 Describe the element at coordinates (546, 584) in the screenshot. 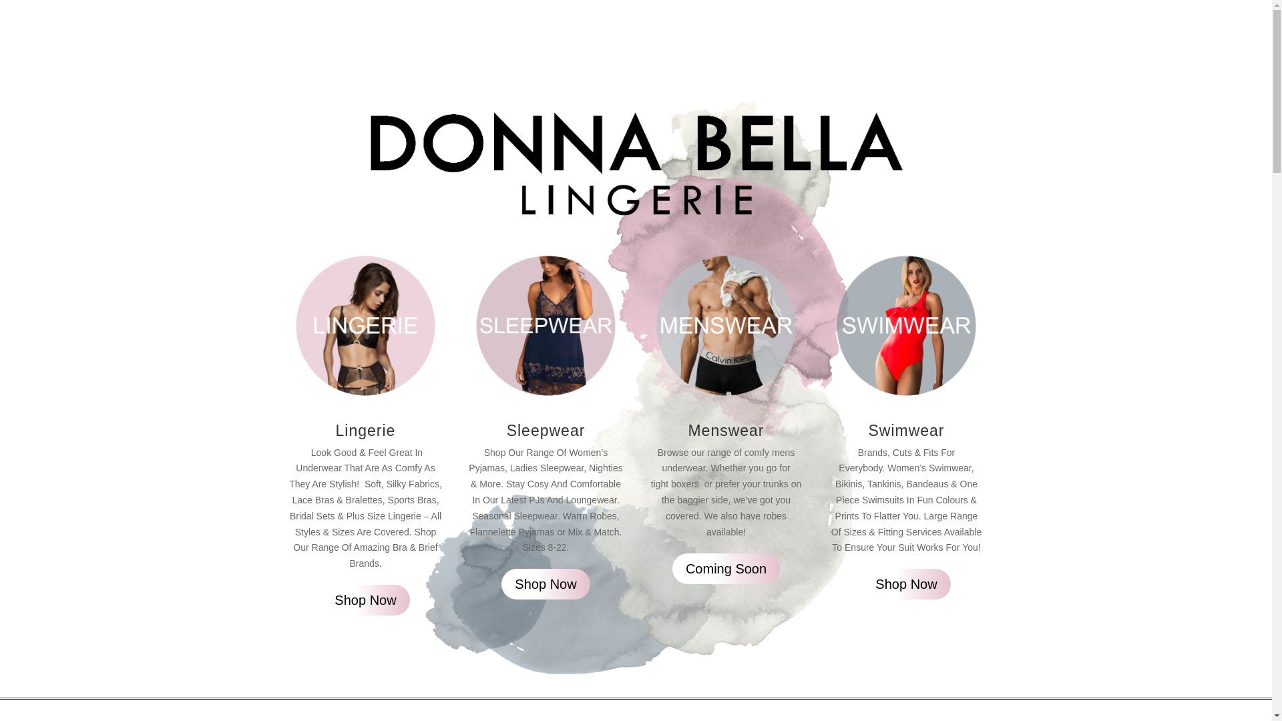

I see `Shop Now` at that location.